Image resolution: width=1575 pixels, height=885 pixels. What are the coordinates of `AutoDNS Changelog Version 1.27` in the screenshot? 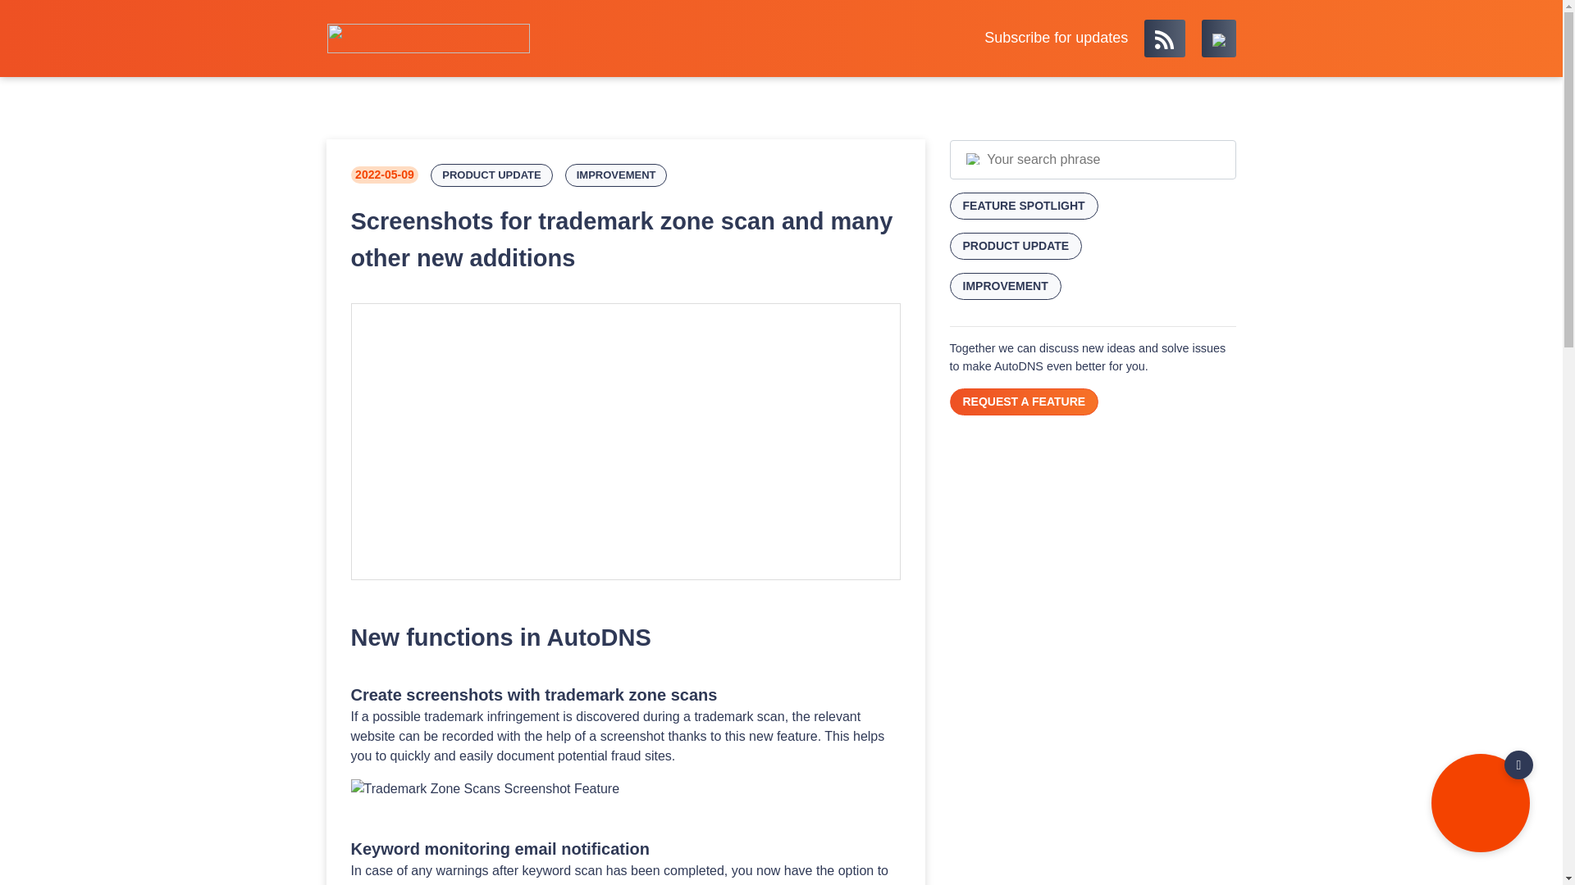 It's located at (626, 442).